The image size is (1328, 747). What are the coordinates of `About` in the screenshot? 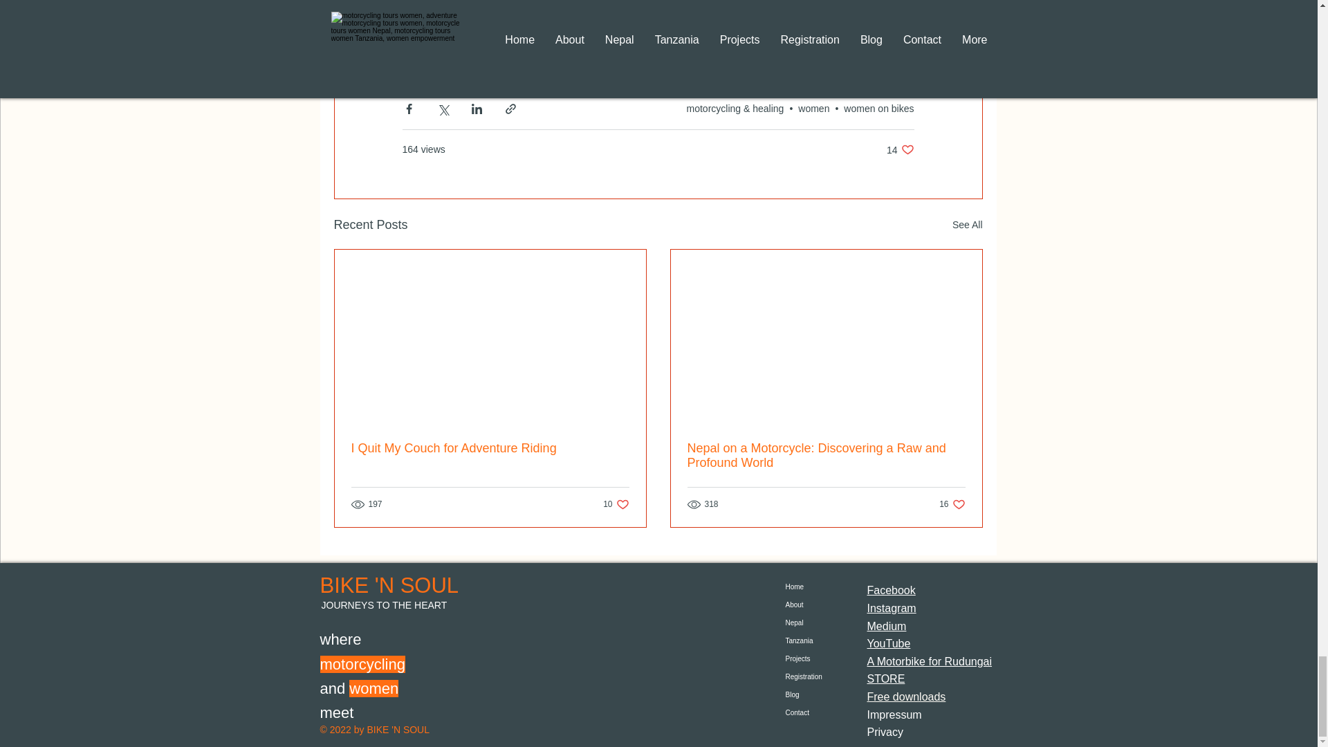 It's located at (809, 622).